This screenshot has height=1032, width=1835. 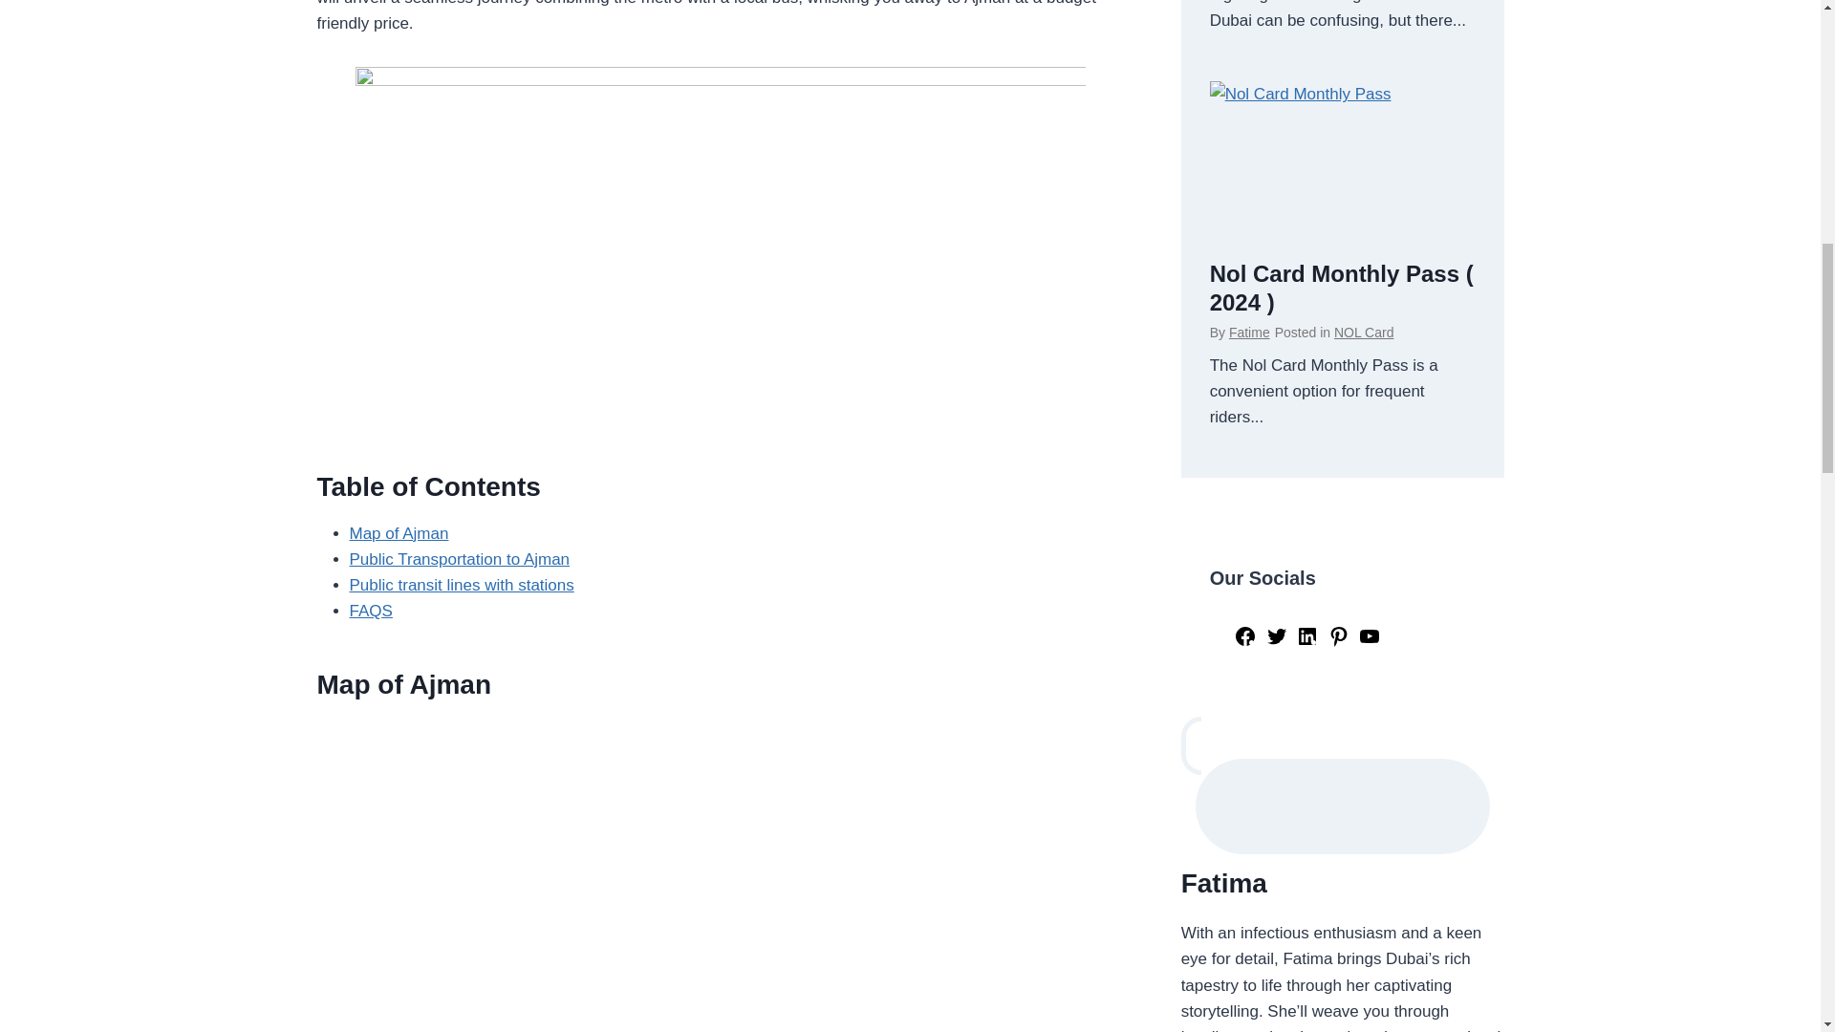 I want to click on Pinterest, so click(x=1338, y=642).